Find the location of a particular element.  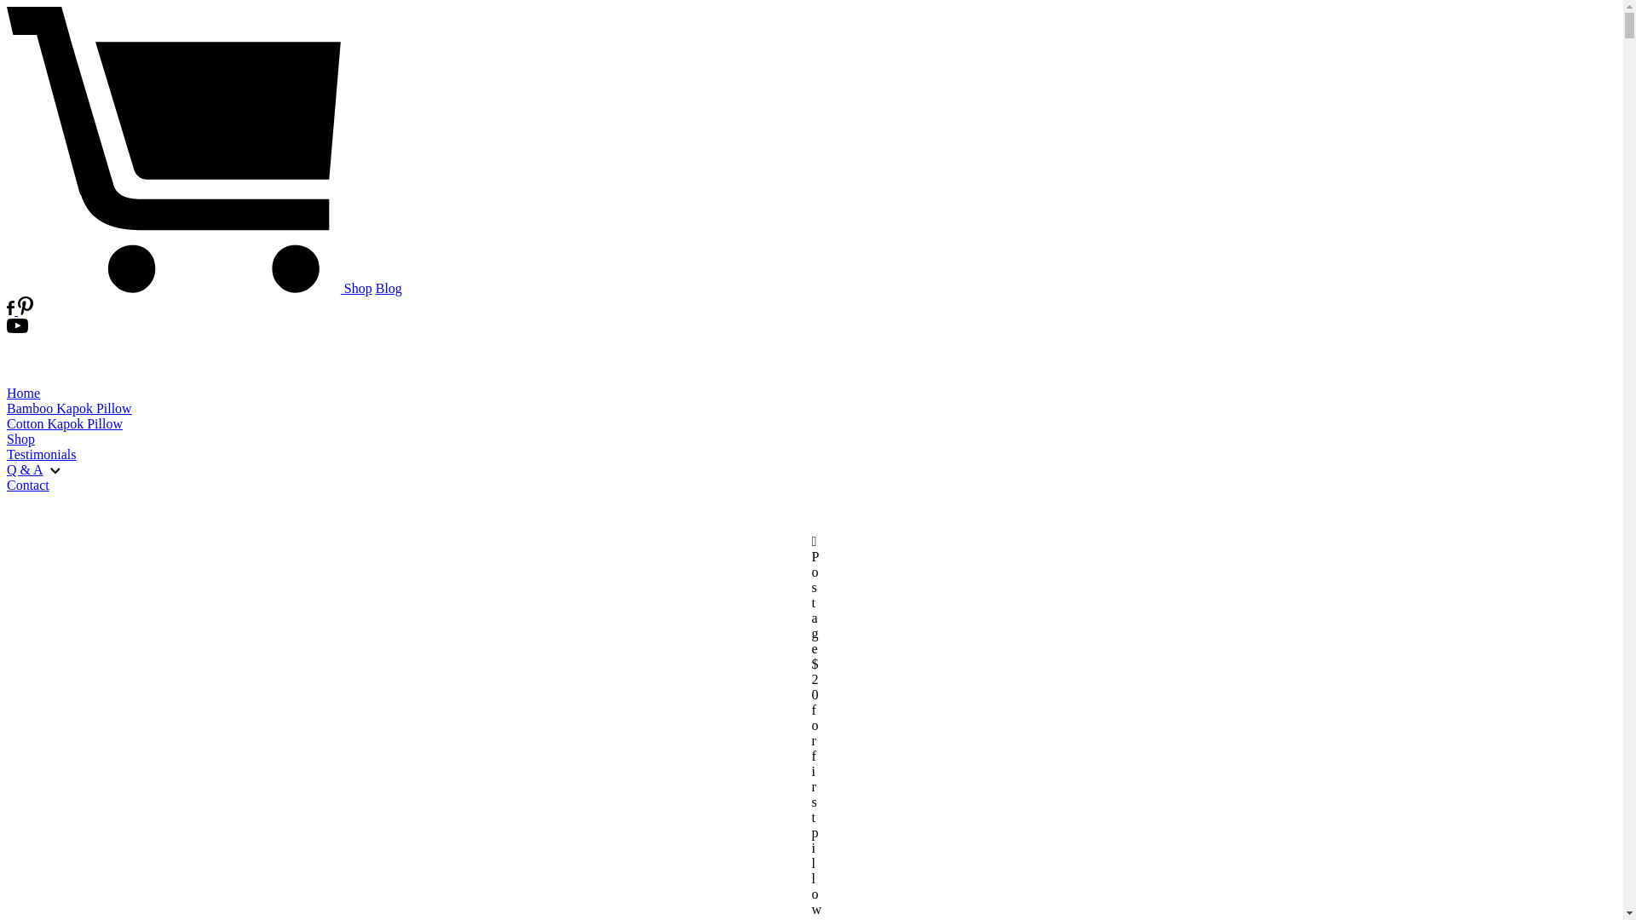

A link to this website's Pinterest. is located at coordinates (24, 310).